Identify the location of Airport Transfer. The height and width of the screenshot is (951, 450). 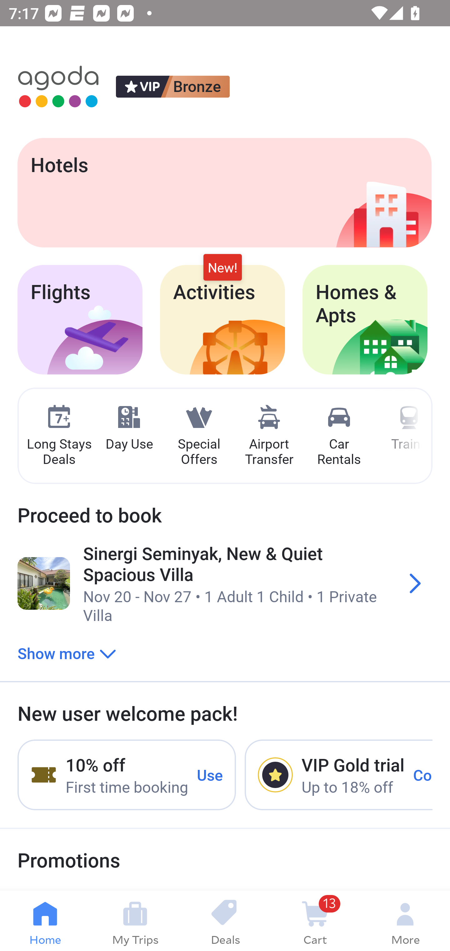
(269, 436).